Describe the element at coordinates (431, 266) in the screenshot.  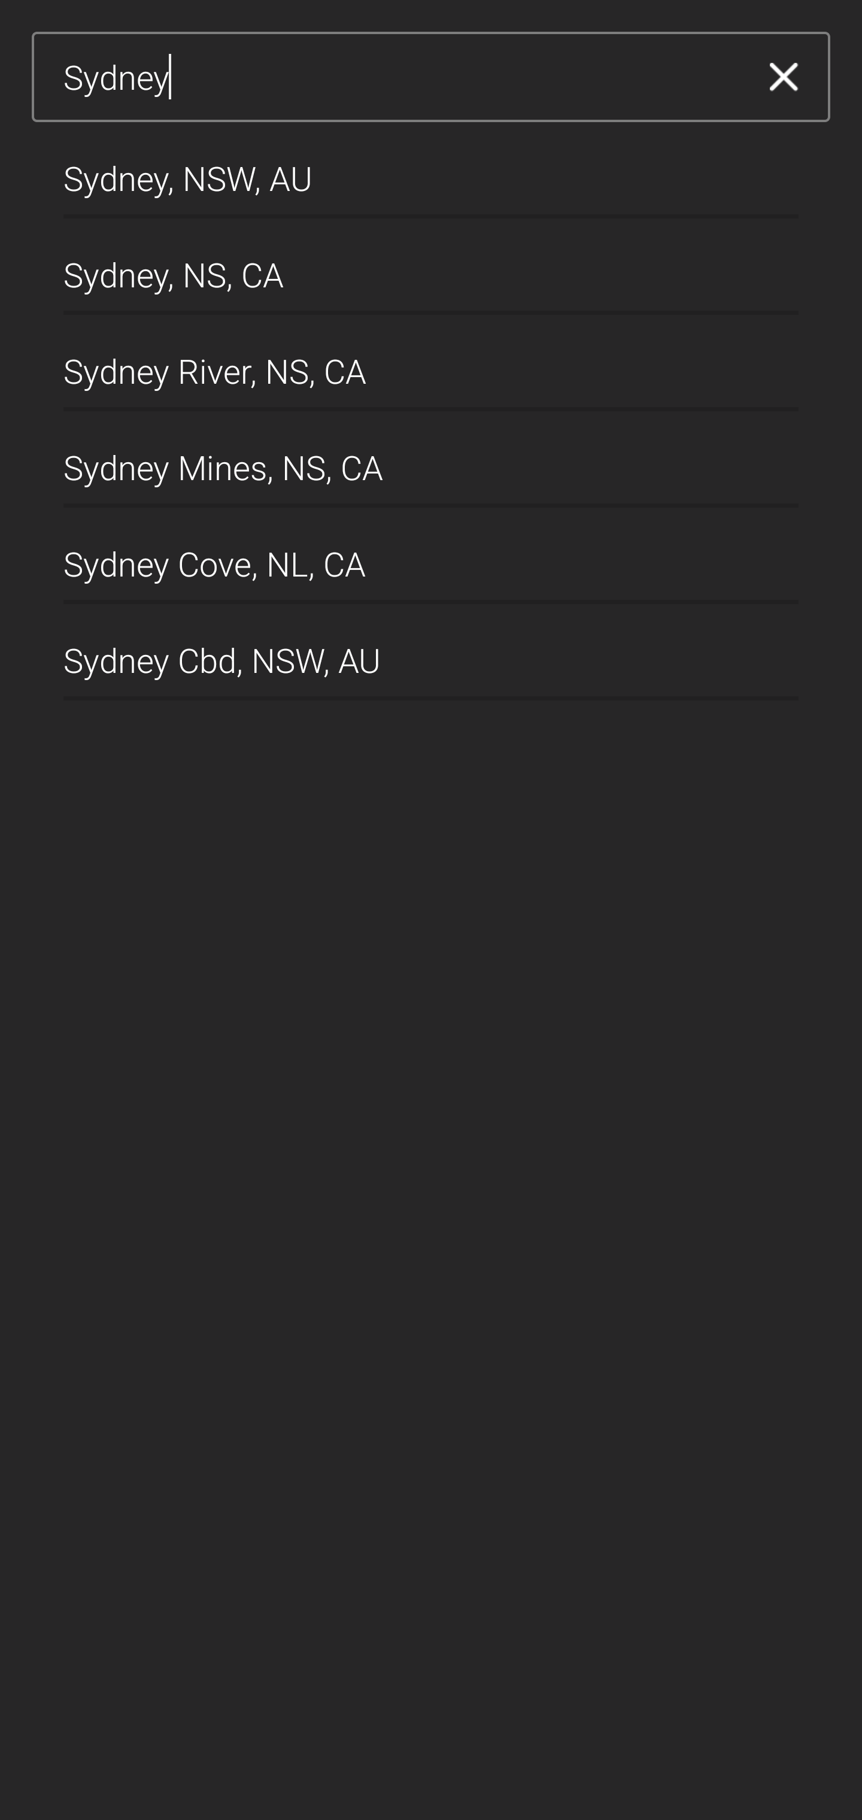
I see `Sydney, NS, CA` at that location.